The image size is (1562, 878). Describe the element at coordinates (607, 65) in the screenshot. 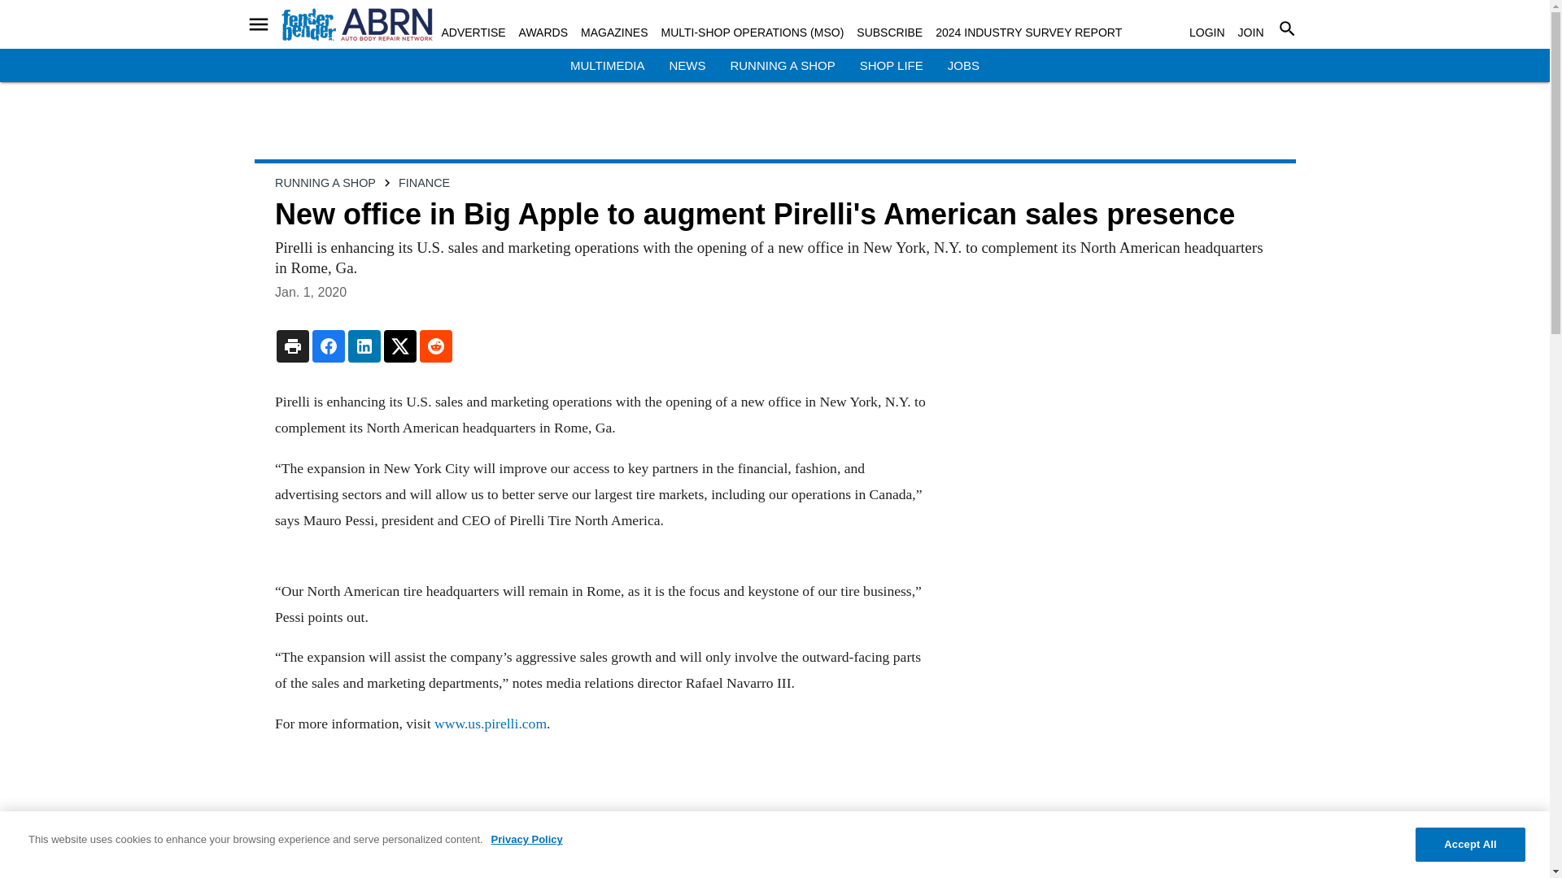

I see `MULTIMEDIA` at that location.